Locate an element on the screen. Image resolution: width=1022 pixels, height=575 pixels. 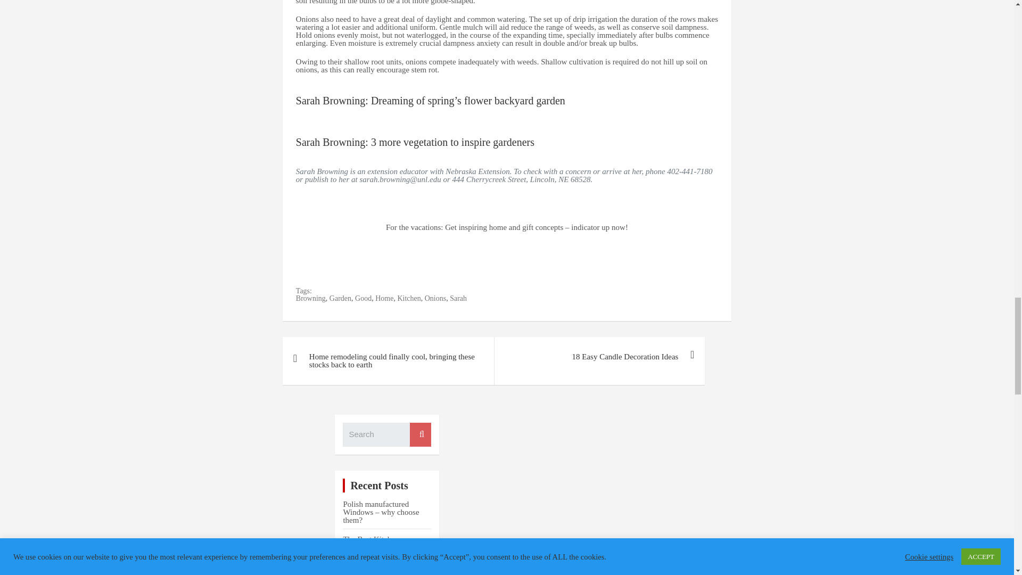
Kitchen is located at coordinates (409, 298).